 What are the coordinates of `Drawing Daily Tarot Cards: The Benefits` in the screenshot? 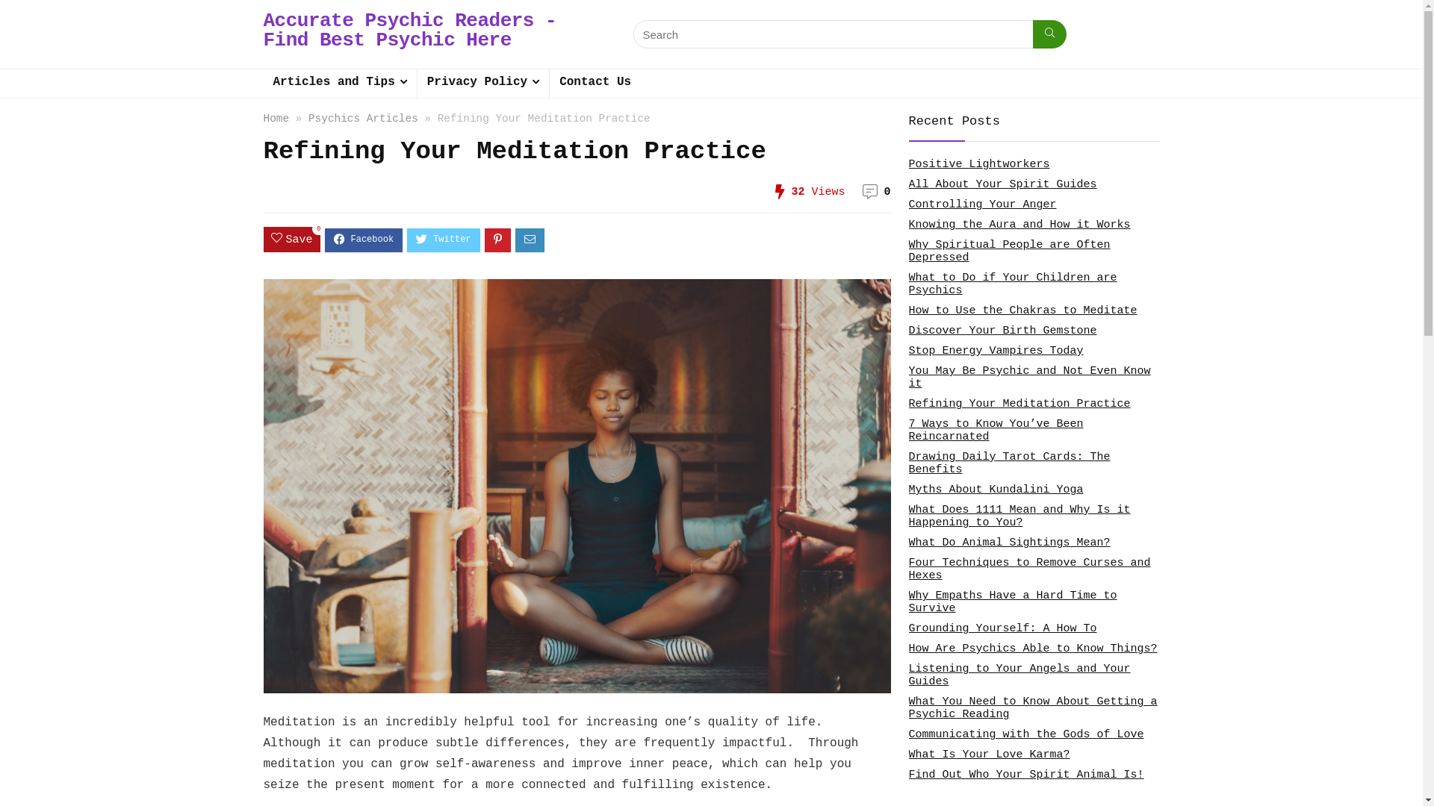 It's located at (1009, 463).